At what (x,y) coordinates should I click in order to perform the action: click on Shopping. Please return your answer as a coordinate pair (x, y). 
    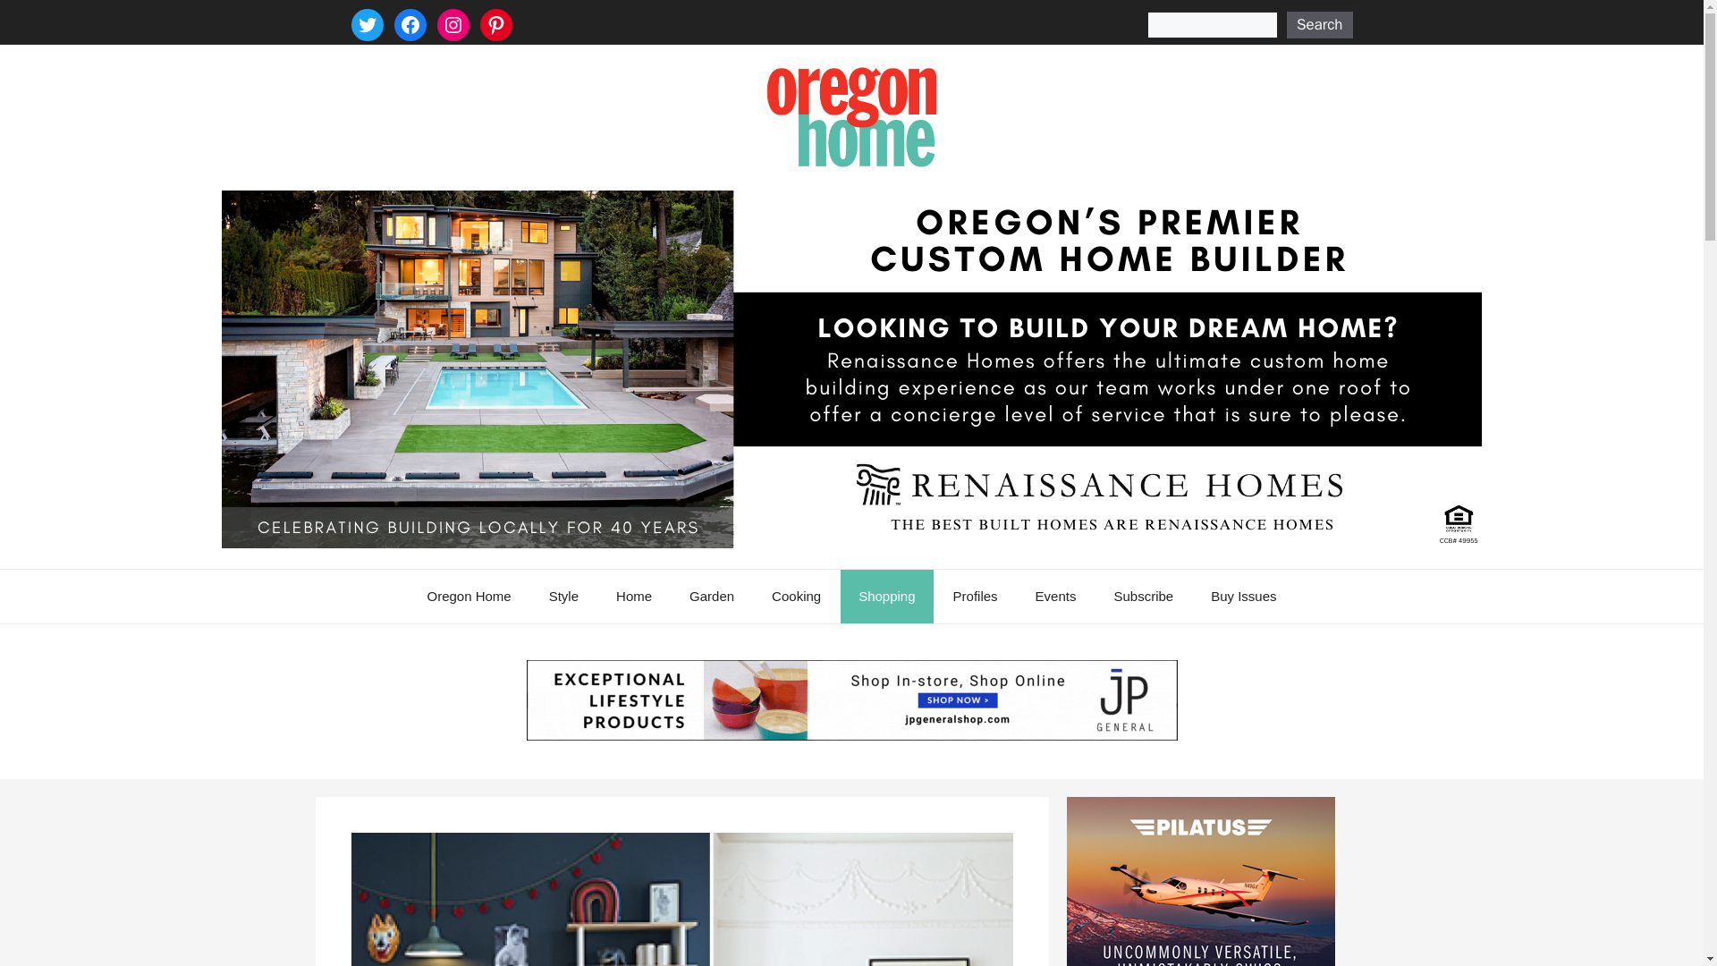
    Looking at the image, I should click on (886, 596).